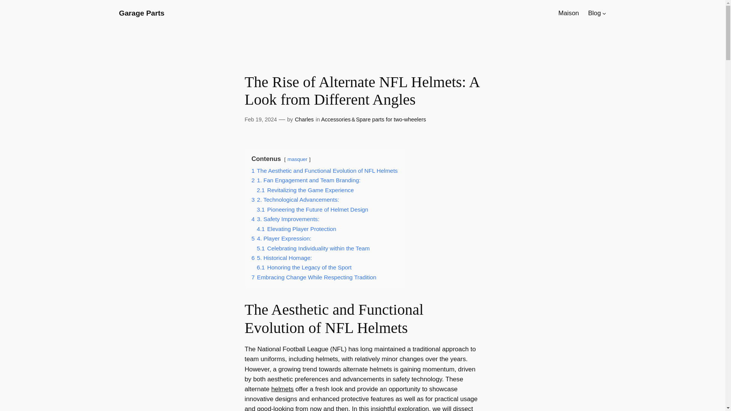  What do you see at coordinates (283, 389) in the screenshot?
I see `helmets` at bounding box center [283, 389].